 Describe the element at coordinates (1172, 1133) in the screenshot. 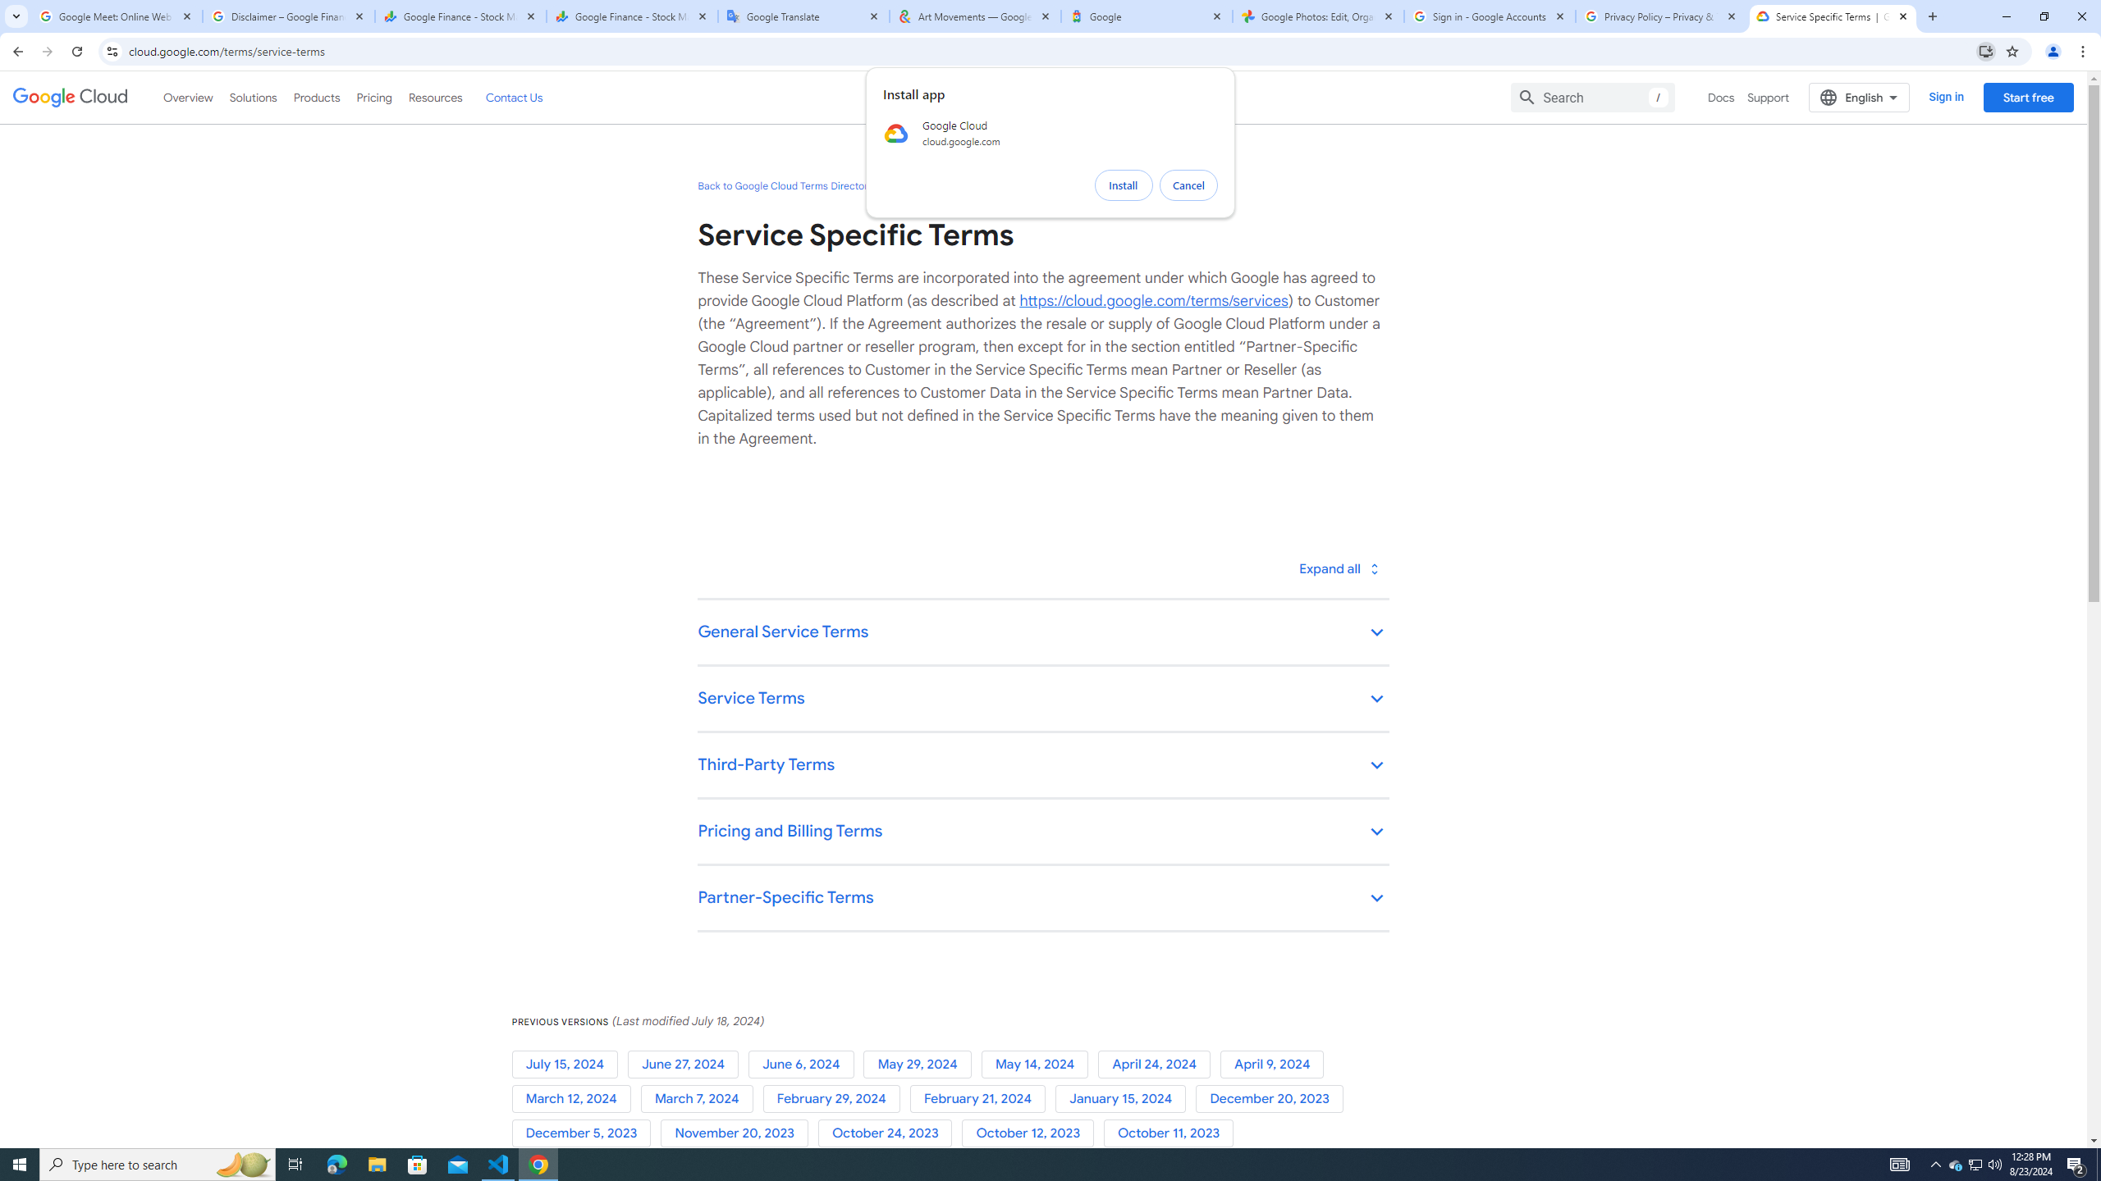

I see `October 11, 2023` at that location.